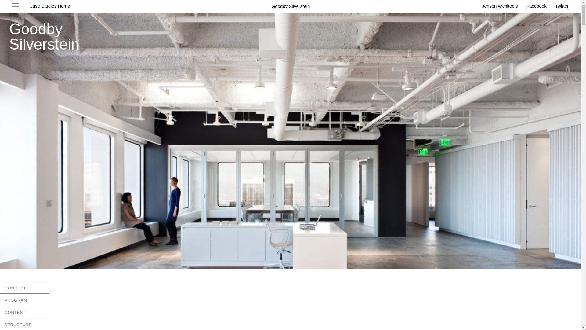 The width and height of the screenshot is (586, 330). What do you see at coordinates (291, 6) in the screenshot?
I see `Goodby Silverstein` at bounding box center [291, 6].